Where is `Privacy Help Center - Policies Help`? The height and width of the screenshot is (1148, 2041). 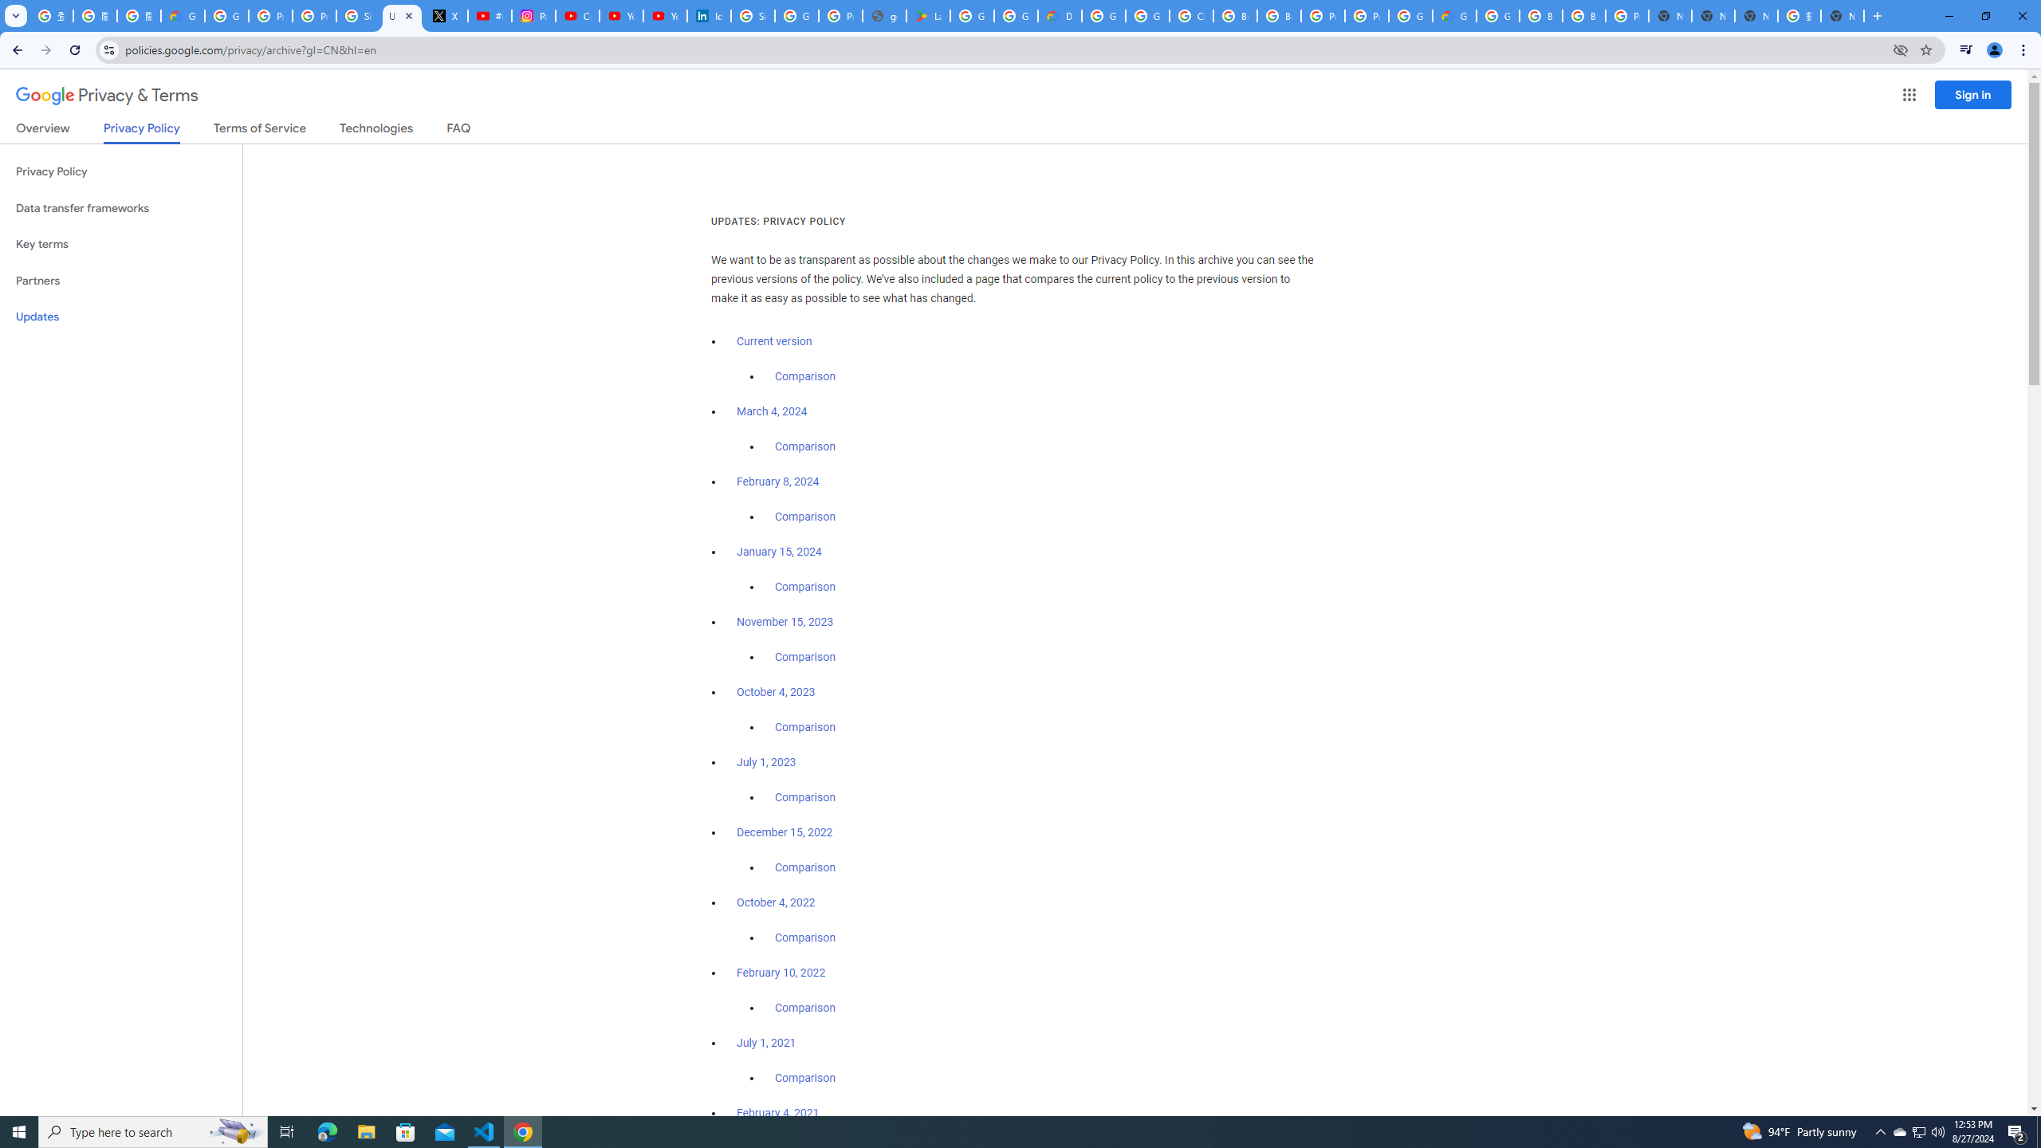 Privacy Help Center - Policies Help is located at coordinates (314, 16).